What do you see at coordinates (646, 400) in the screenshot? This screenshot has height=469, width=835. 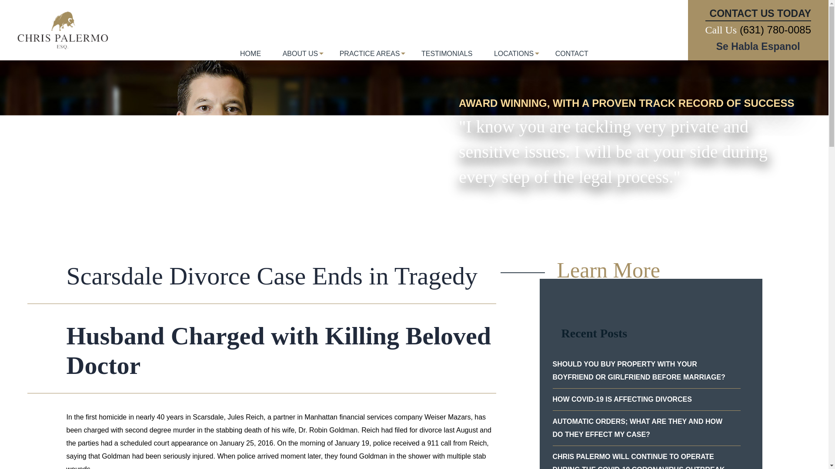 I see `HOW COVID-19 IS AFFECTING DIVORCES` at bounding box center [646, 400].